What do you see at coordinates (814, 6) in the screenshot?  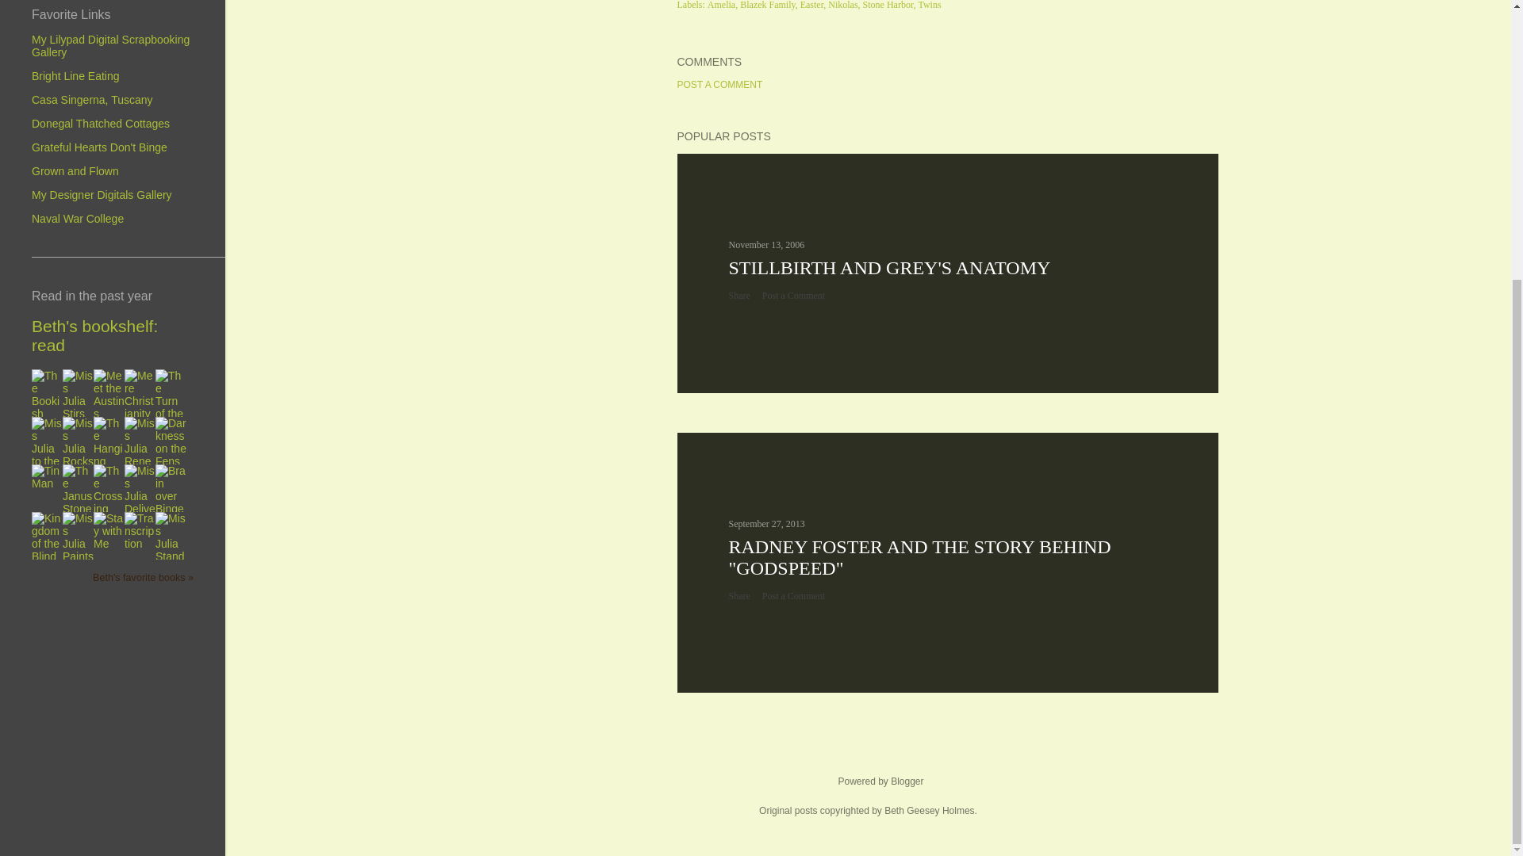 I see `Easter` at bounding box center [814, 6].